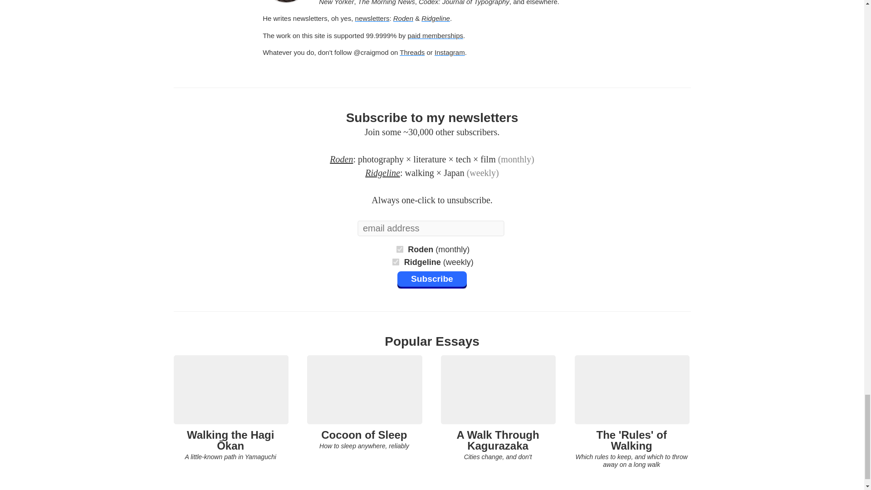  Describe the element at coordinates (403, 18) in the screenshot. I see `newsletters` at that location.